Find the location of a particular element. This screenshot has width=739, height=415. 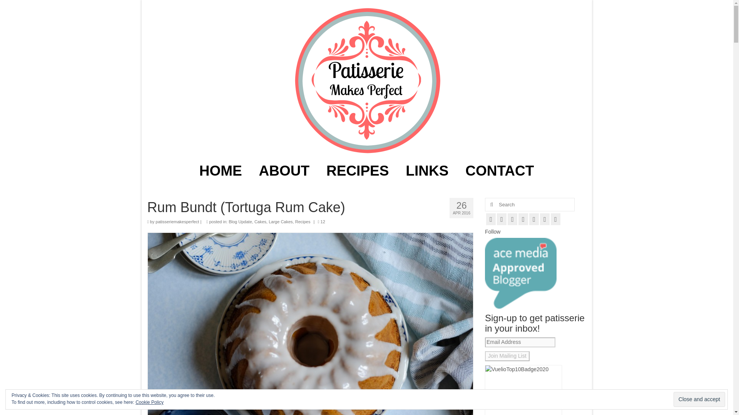

Blog Update is located at coordinates (240, 222).